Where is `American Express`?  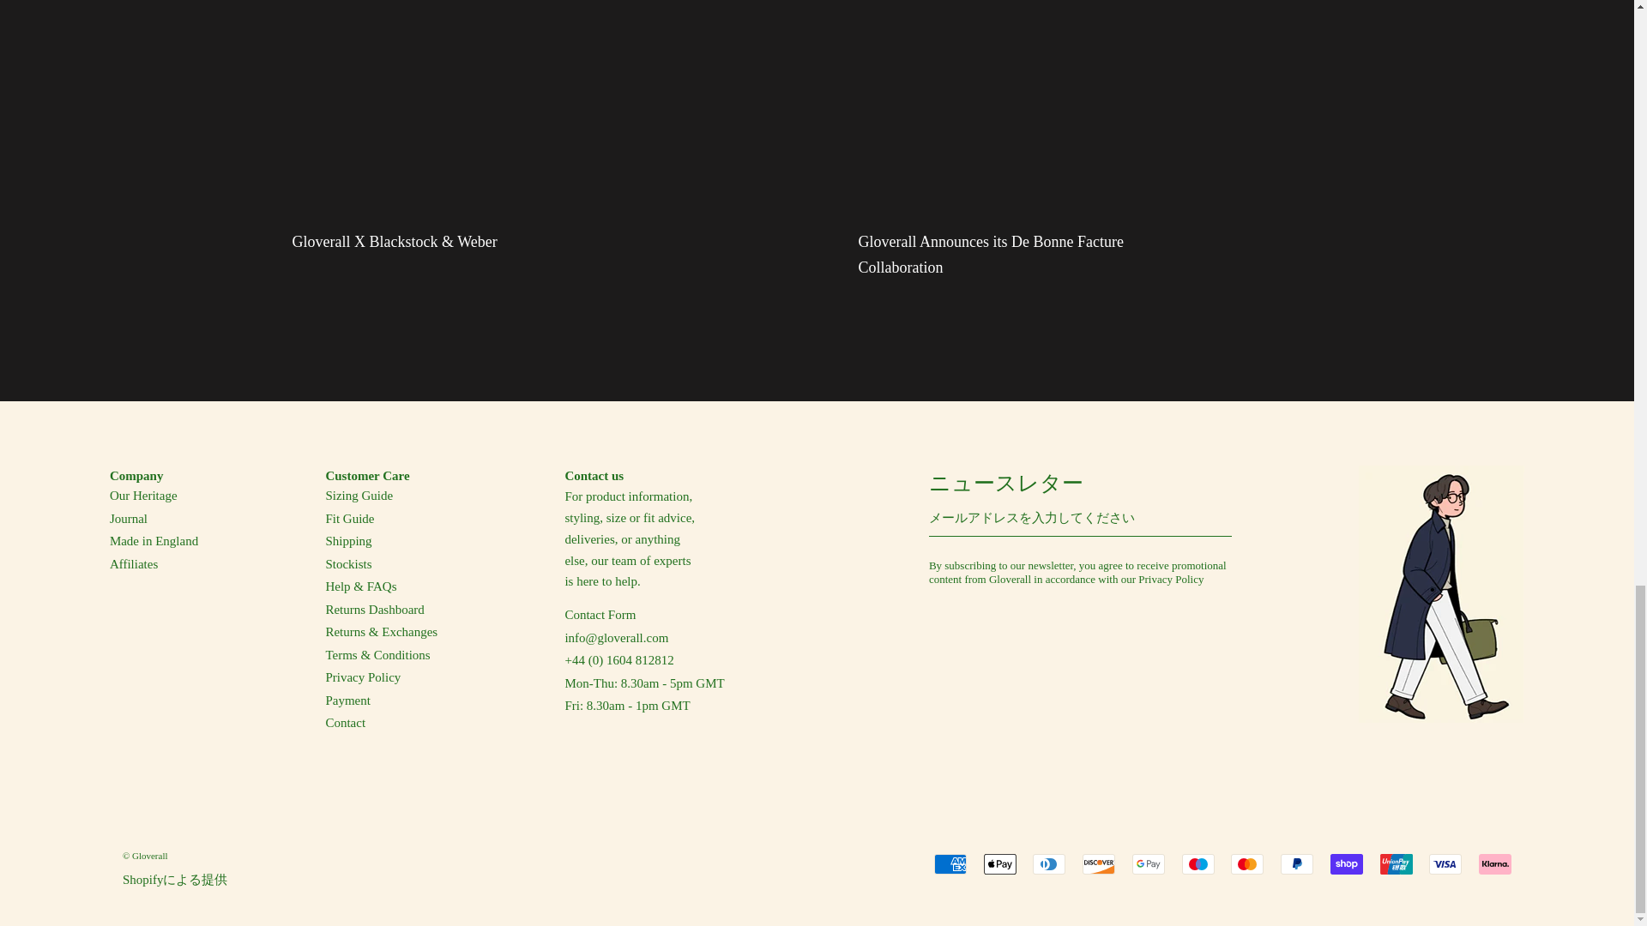
American Express is located at coordinates (950, 863).